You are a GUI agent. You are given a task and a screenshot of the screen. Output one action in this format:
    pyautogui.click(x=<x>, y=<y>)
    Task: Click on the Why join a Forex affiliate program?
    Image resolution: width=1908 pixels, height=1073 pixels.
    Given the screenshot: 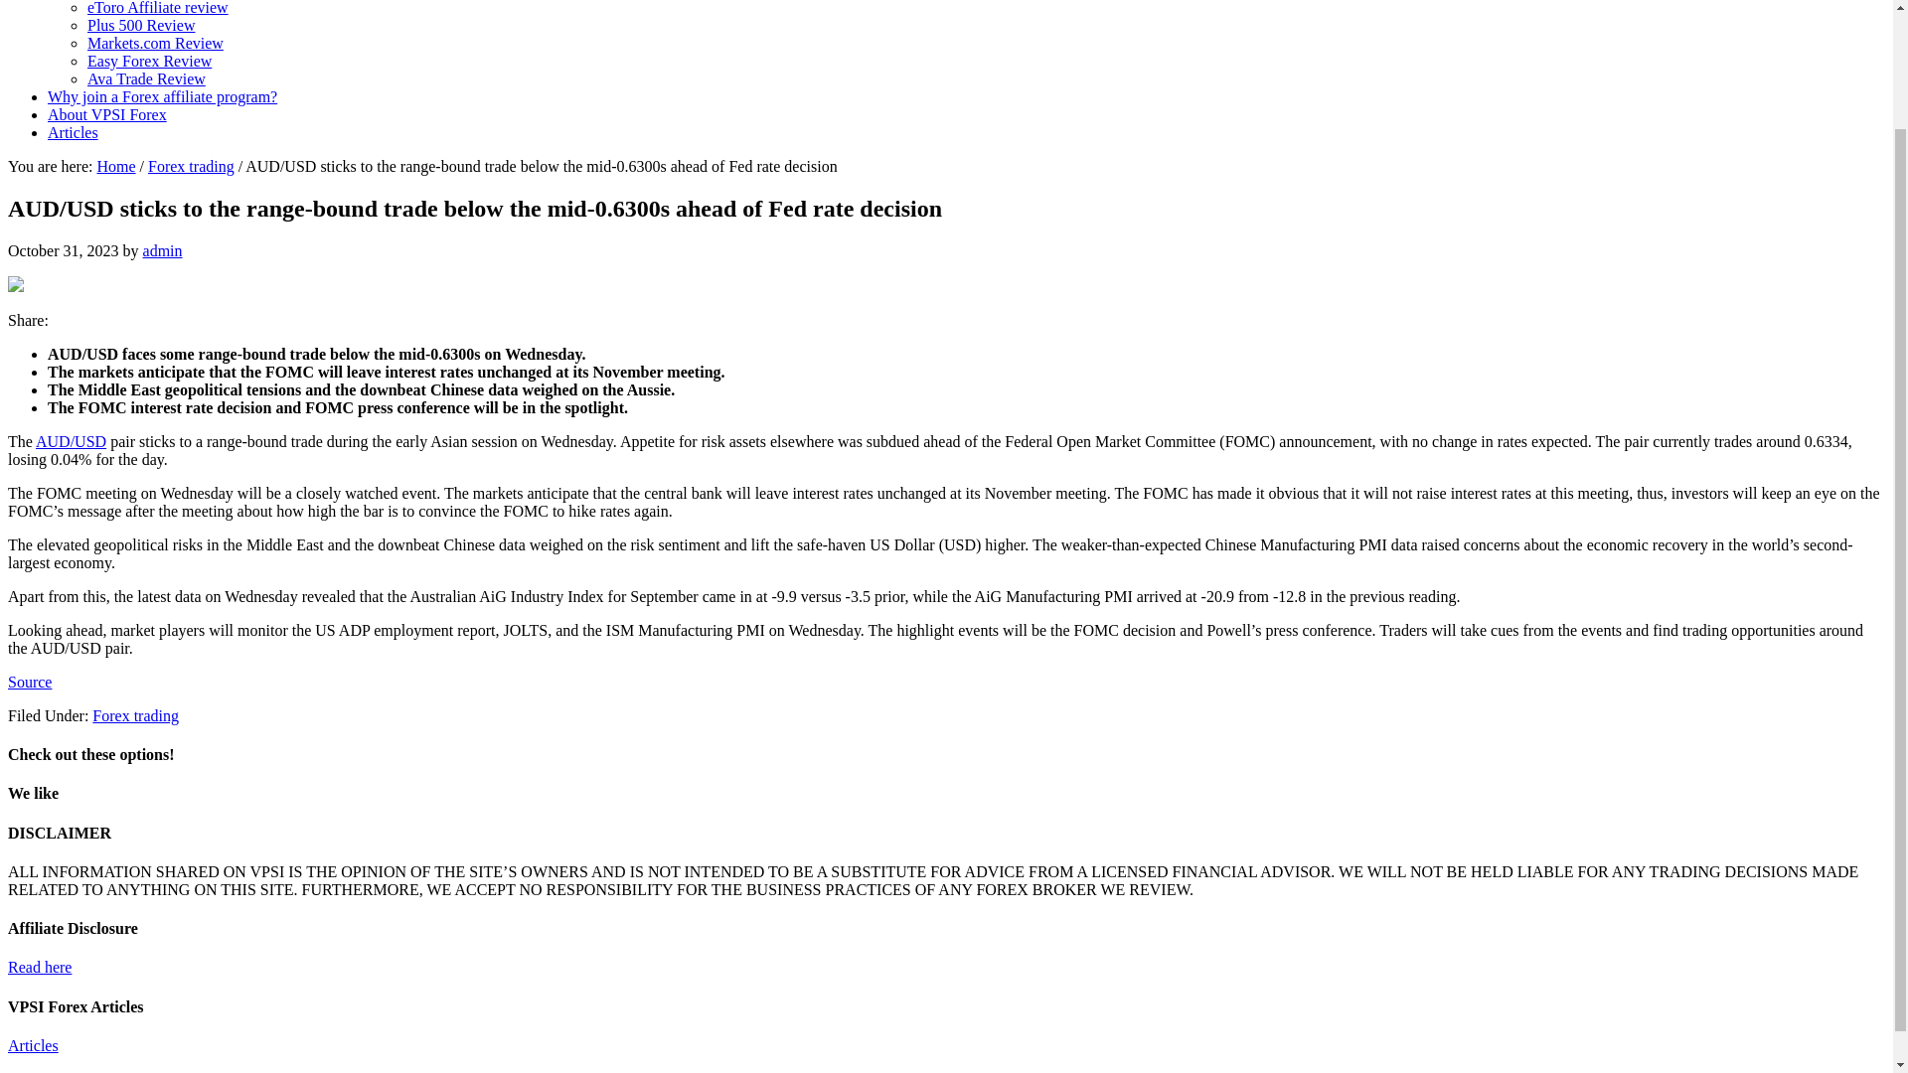 What is the action you would take?
    pyautogui.click(x=162, y=95)
    